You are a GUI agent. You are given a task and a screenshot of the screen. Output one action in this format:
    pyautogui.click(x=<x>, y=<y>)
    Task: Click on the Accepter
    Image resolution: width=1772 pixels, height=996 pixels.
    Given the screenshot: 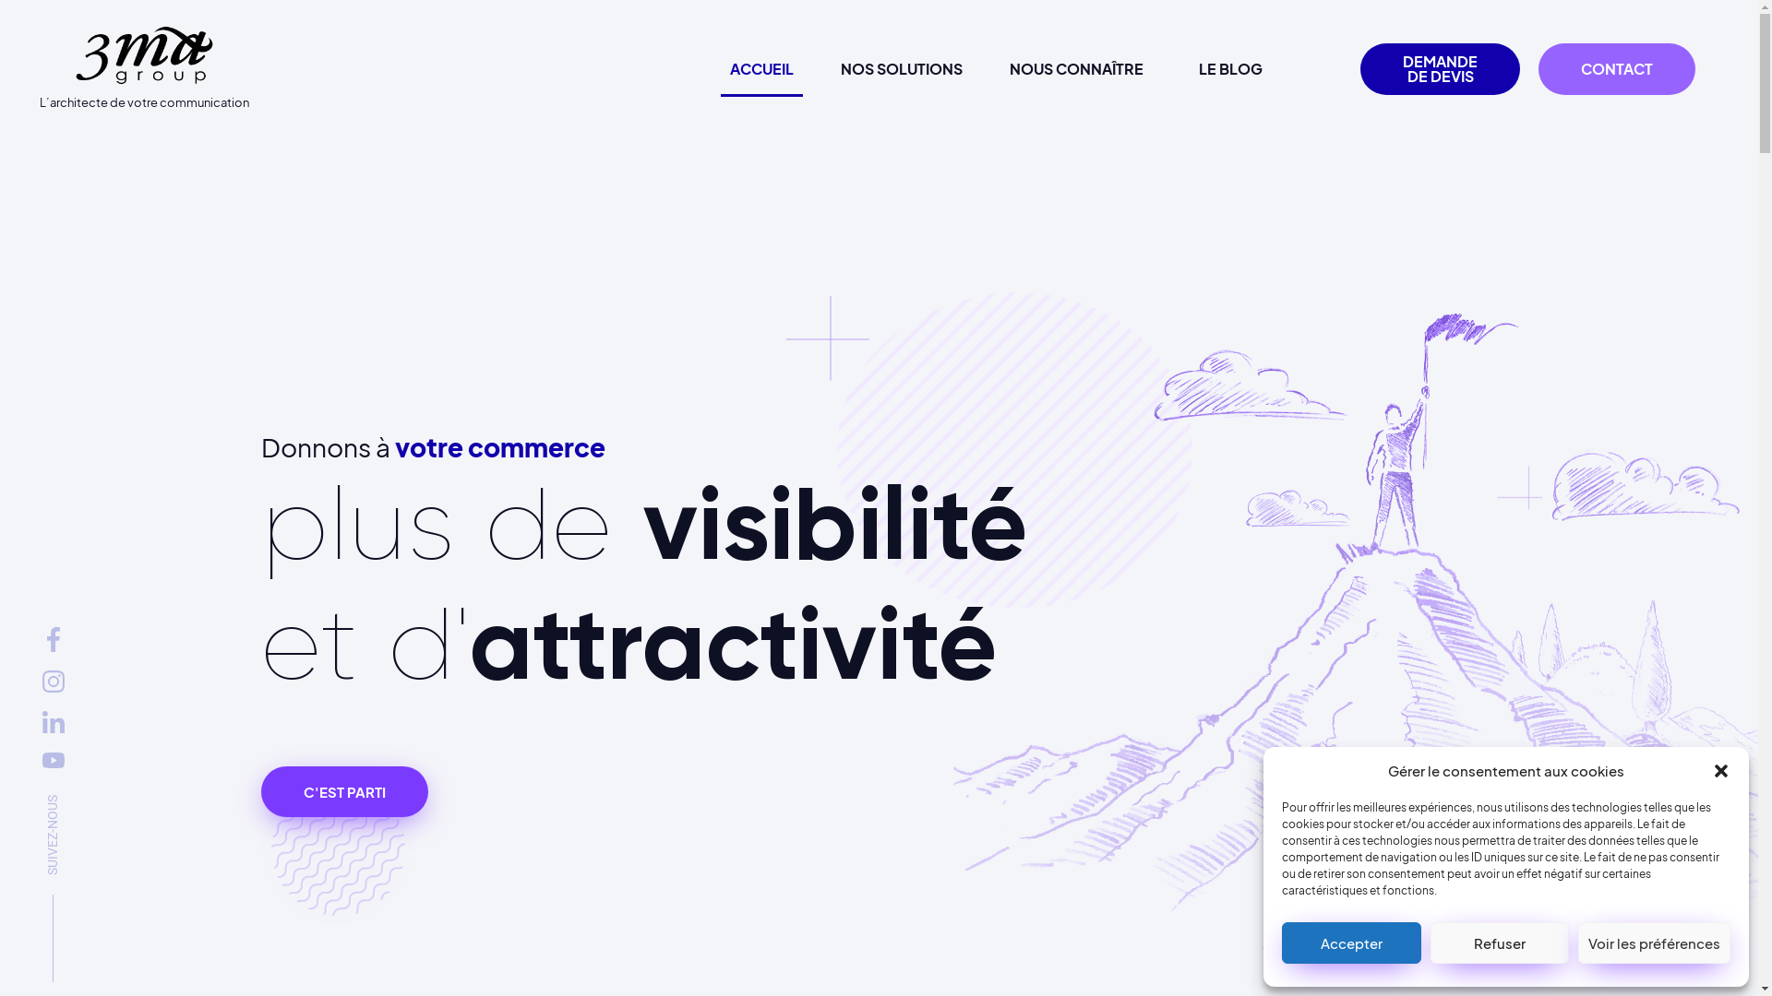 What is the action you would take?
    pyautogui.click(x=1351, y=943)
    